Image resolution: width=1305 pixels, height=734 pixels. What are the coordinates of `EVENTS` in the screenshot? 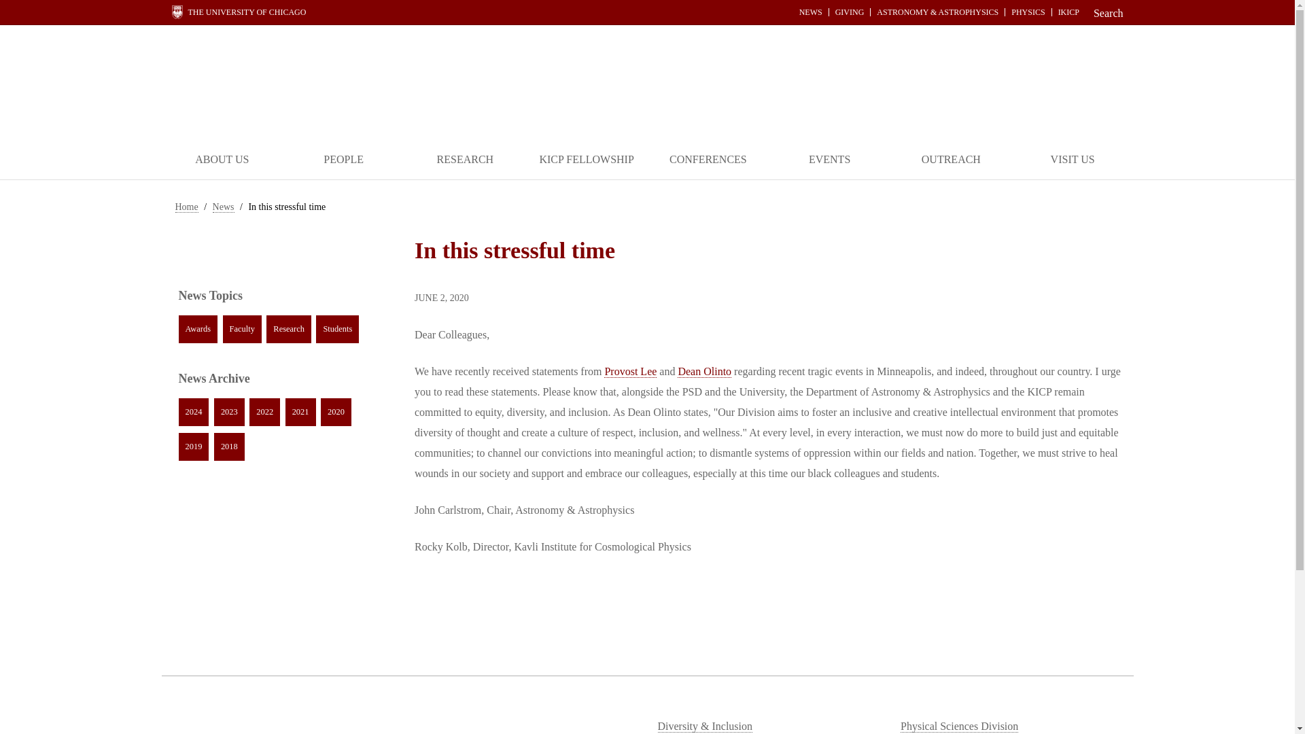 It's located at (829, 160).